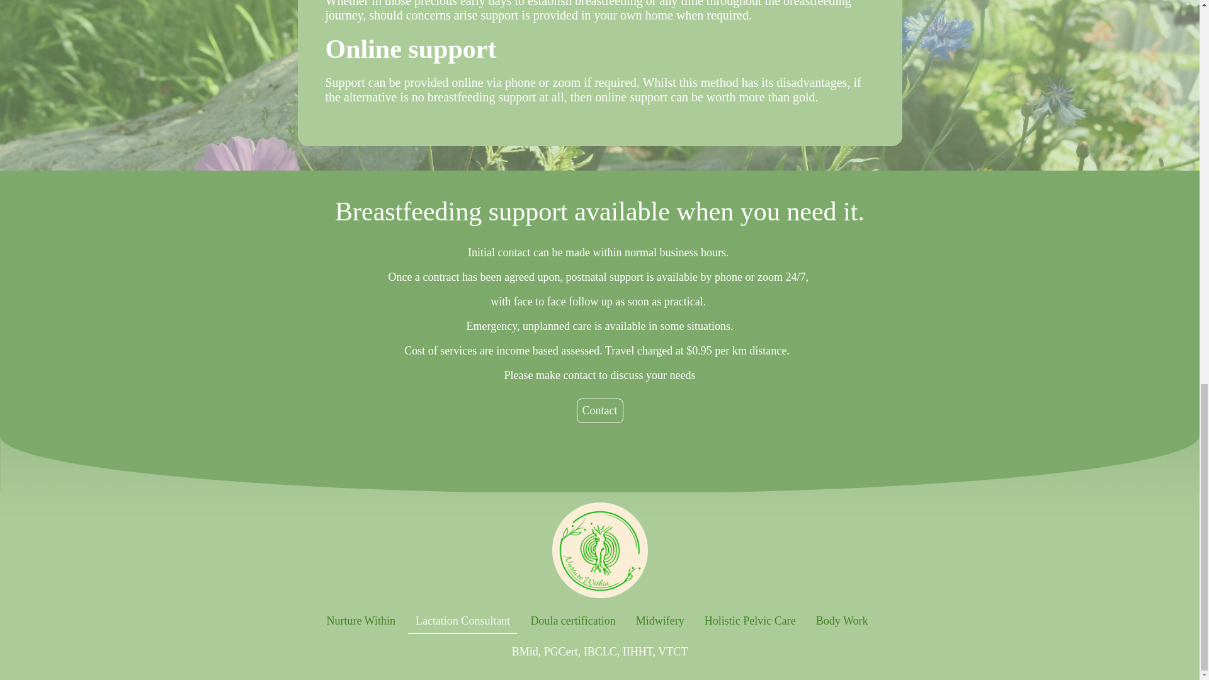 This screenshot has height=680, width=1209. What do you see at coordinates (660, 621) in the screenshot?
I see `Midwifery` at bounding box center [660, 621].